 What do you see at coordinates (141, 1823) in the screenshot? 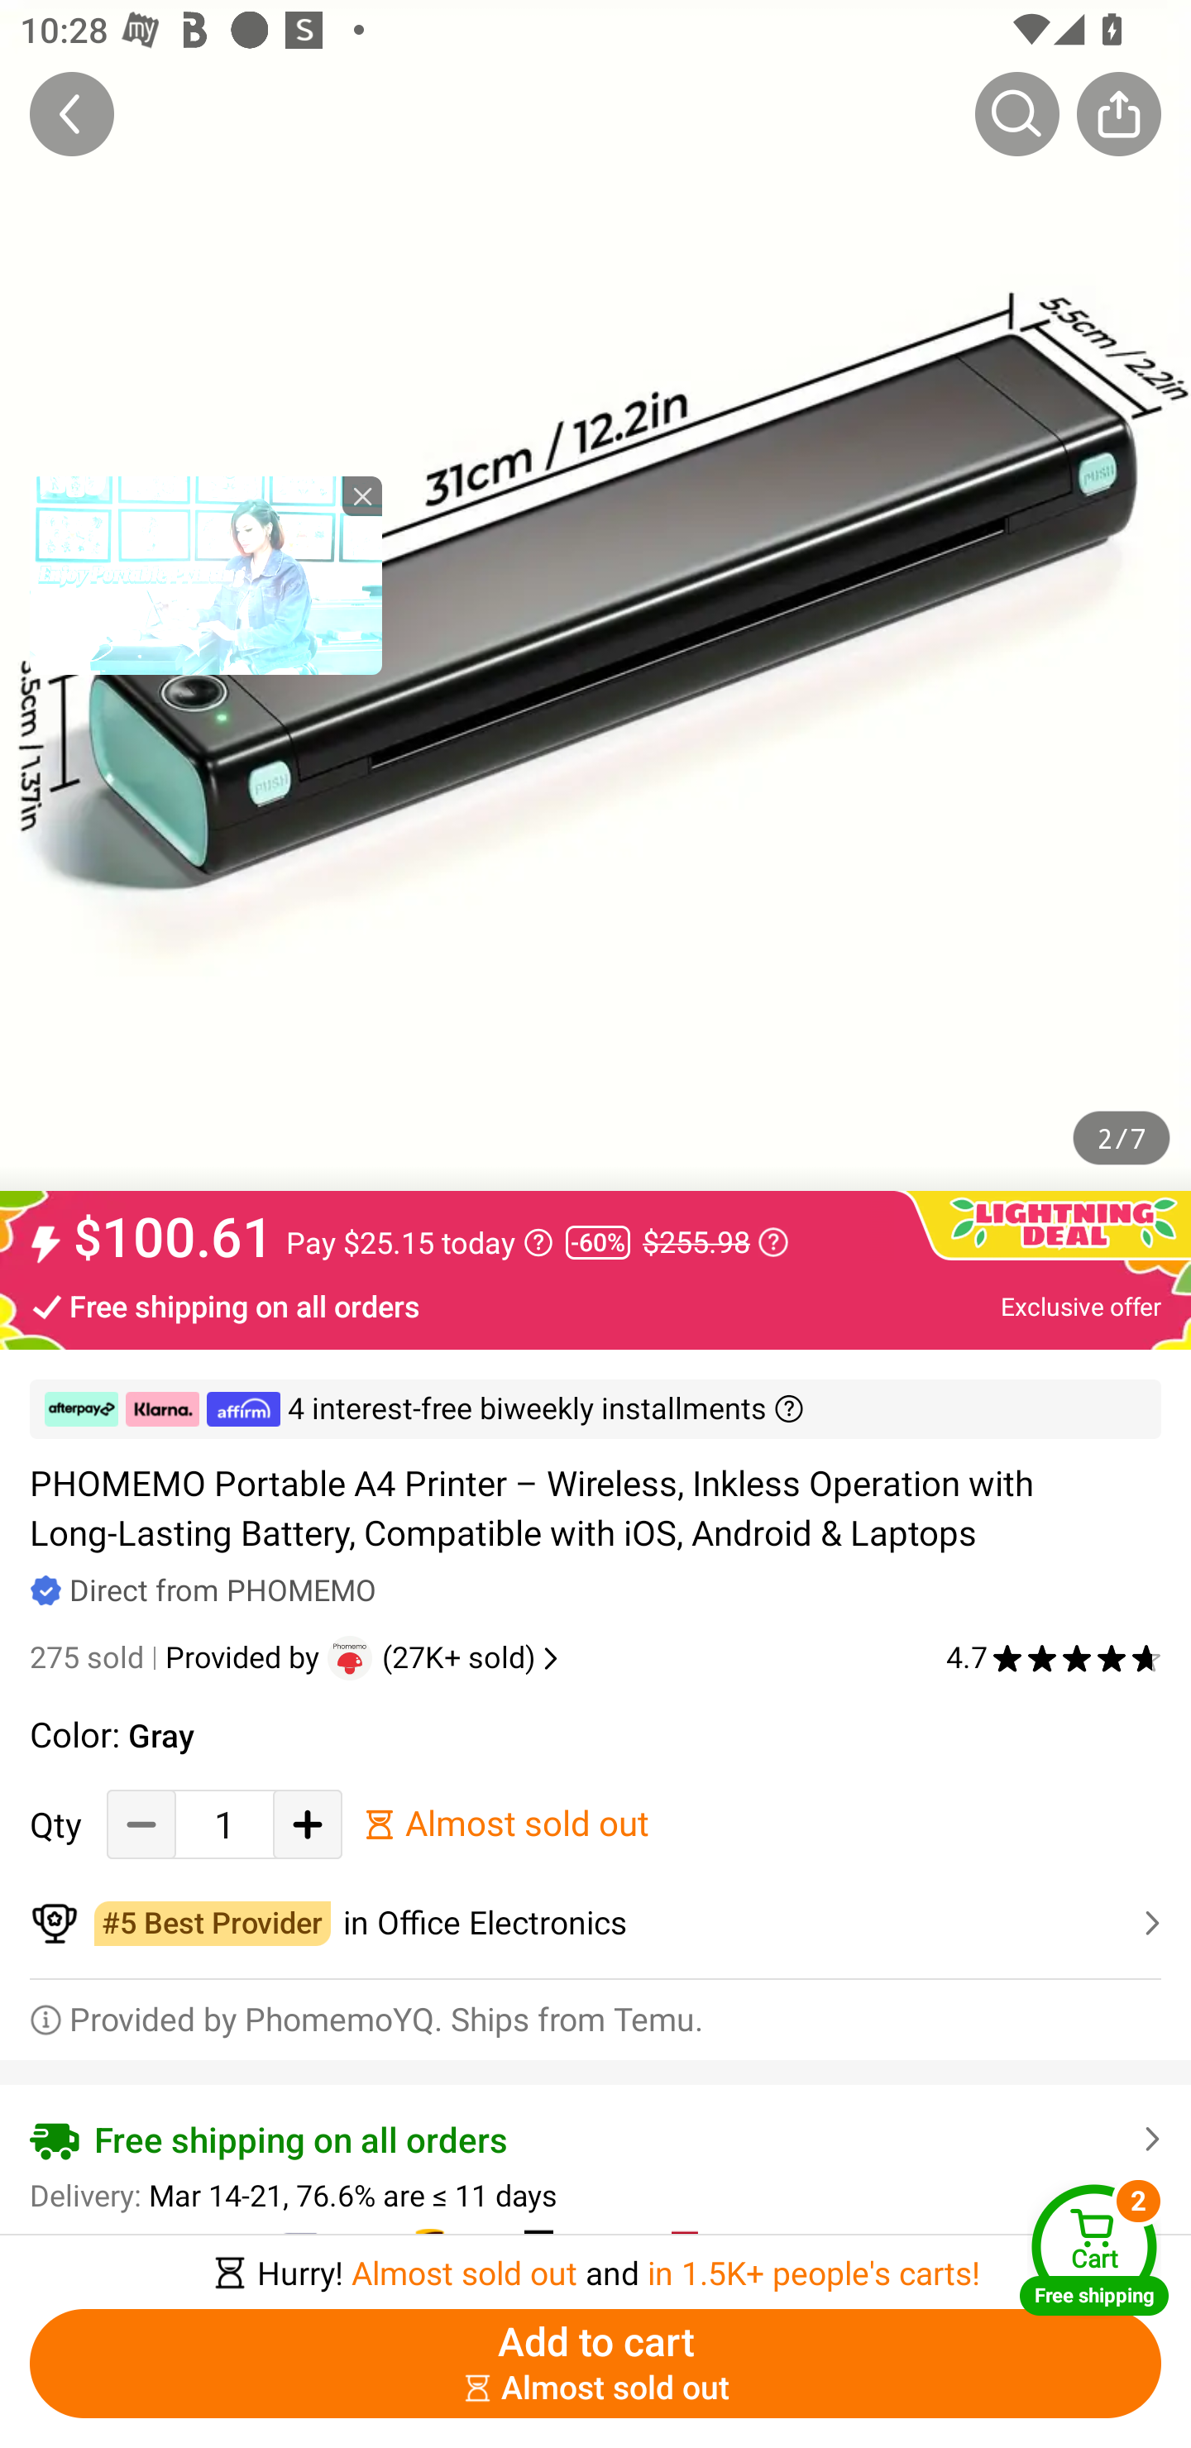
I see `Decrease Quantity Button` at bounding box center [141, 1823].